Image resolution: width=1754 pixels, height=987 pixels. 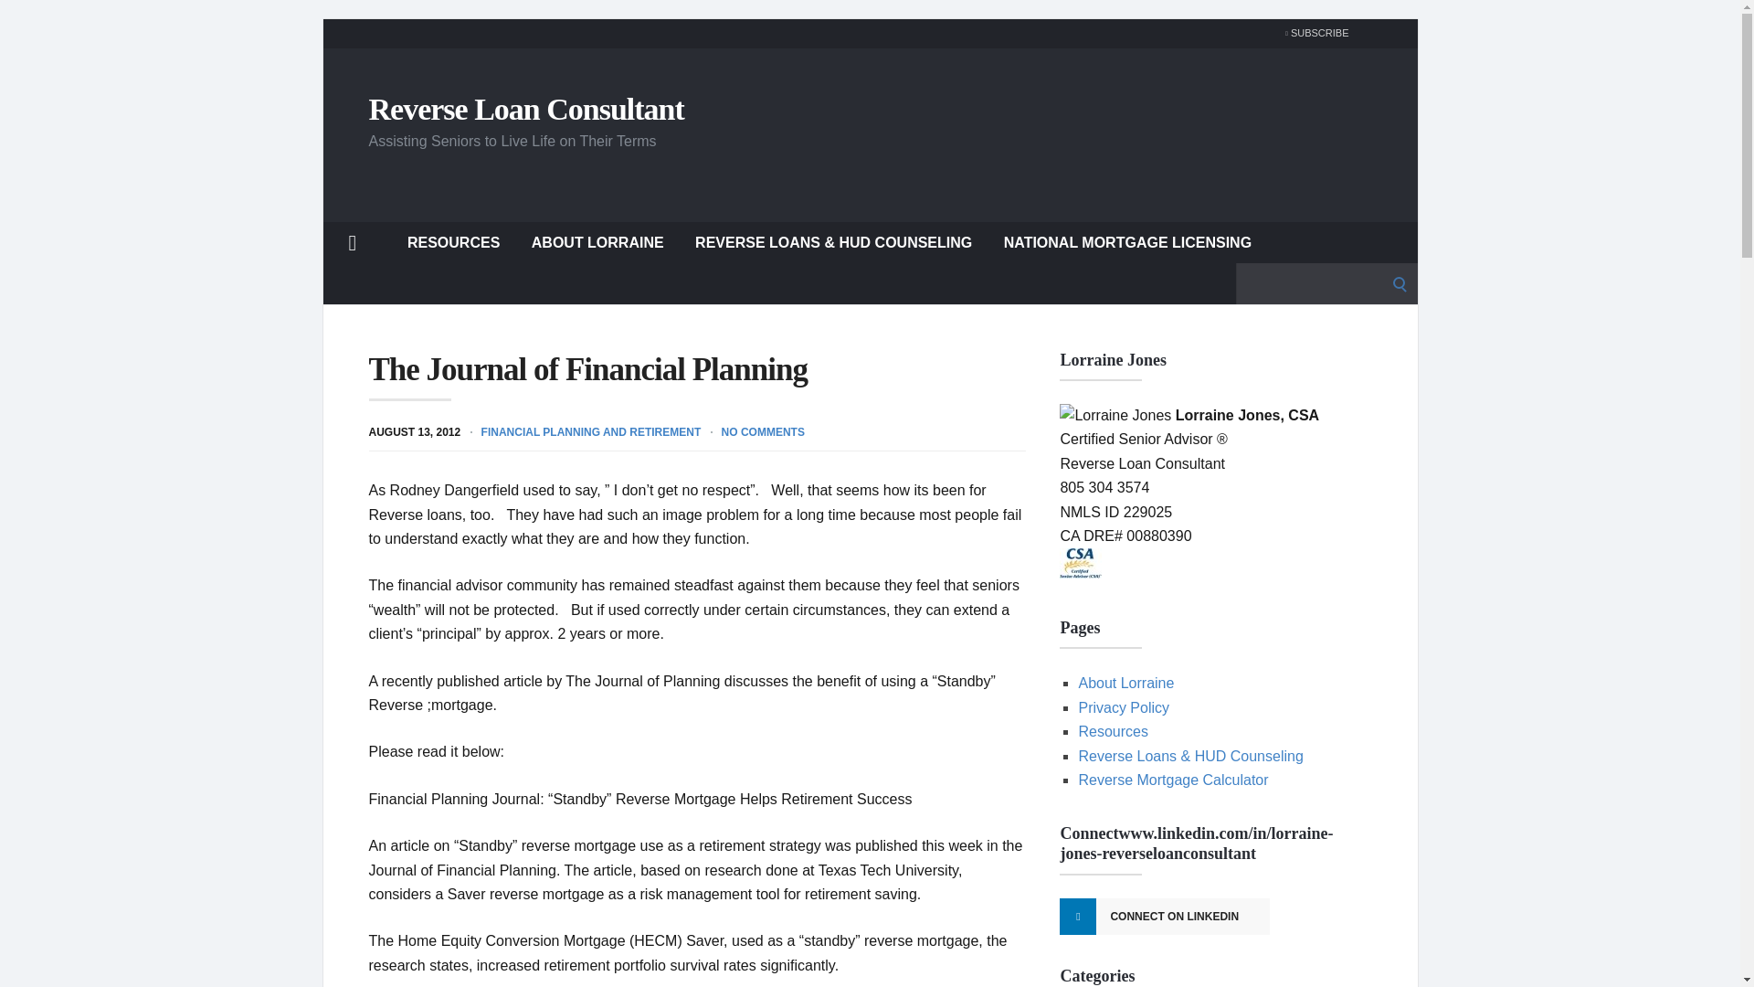 I want to click on Resources, so click(x=1113, y=731).